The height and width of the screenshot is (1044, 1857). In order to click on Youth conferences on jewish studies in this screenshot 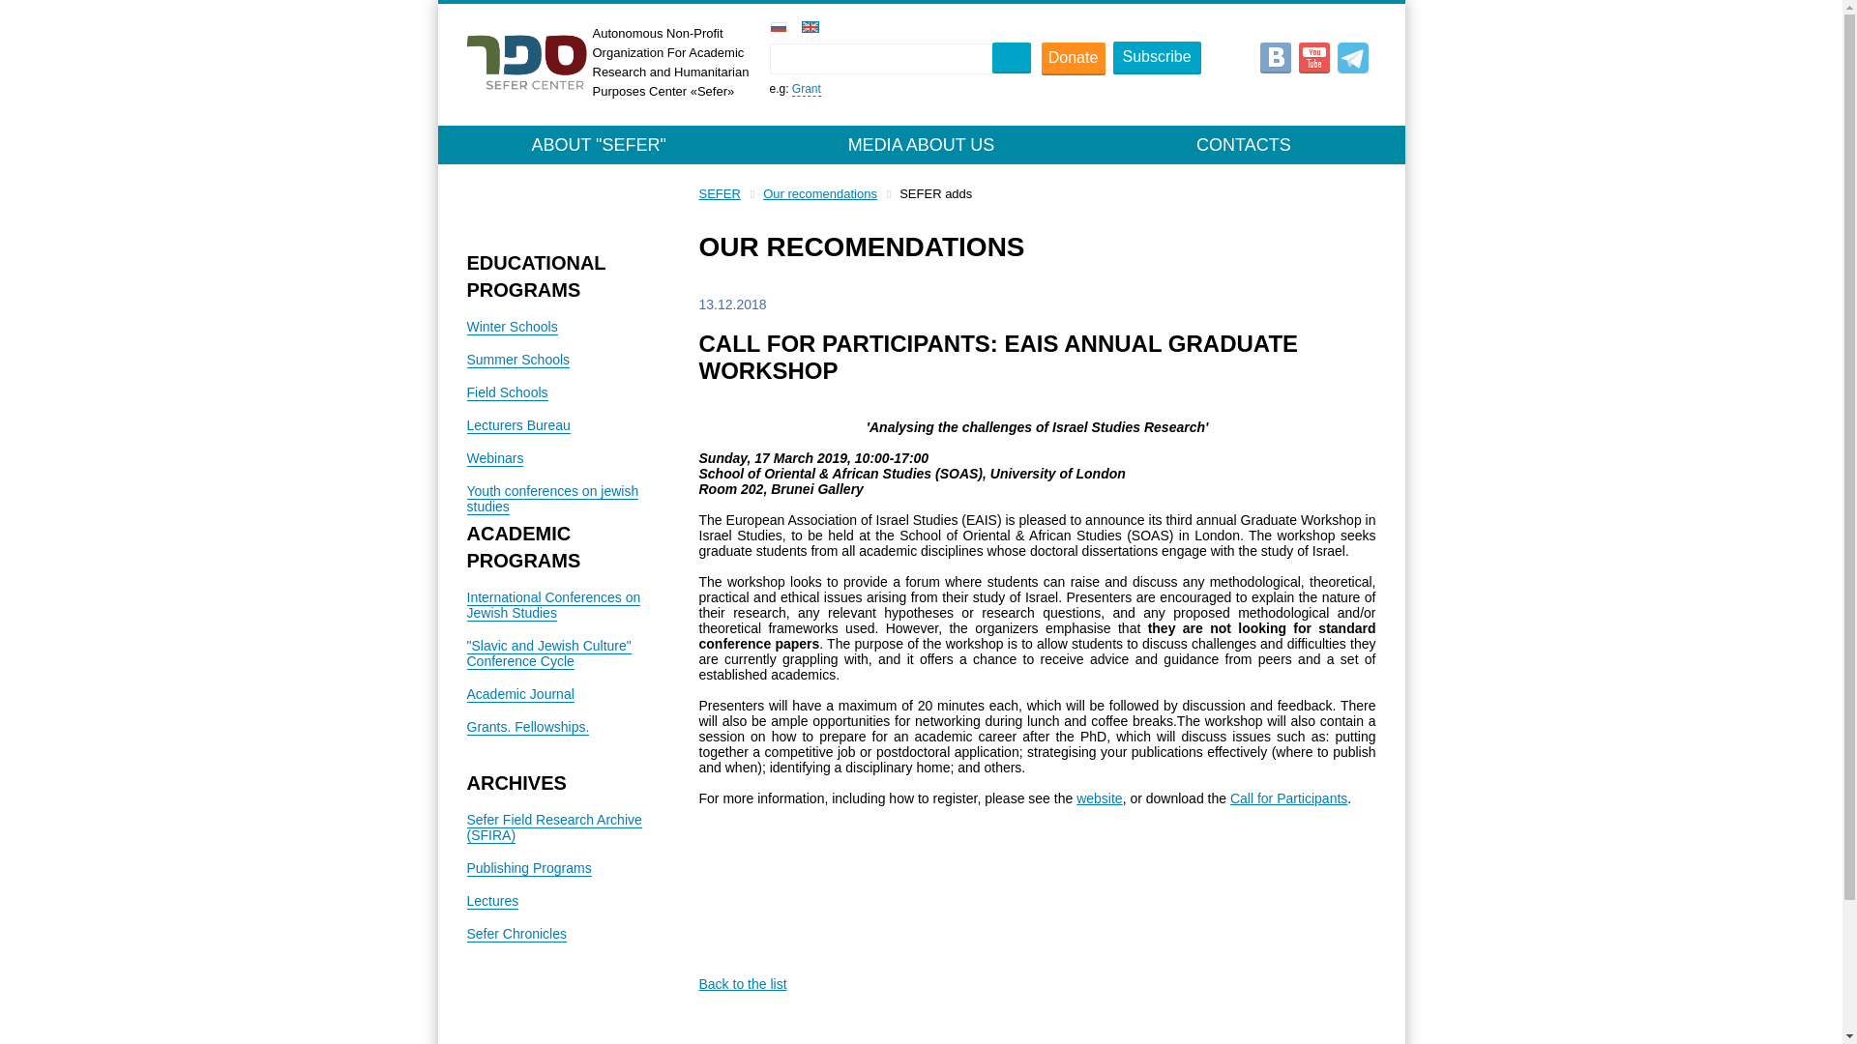, I will do `click(551, 499)`.